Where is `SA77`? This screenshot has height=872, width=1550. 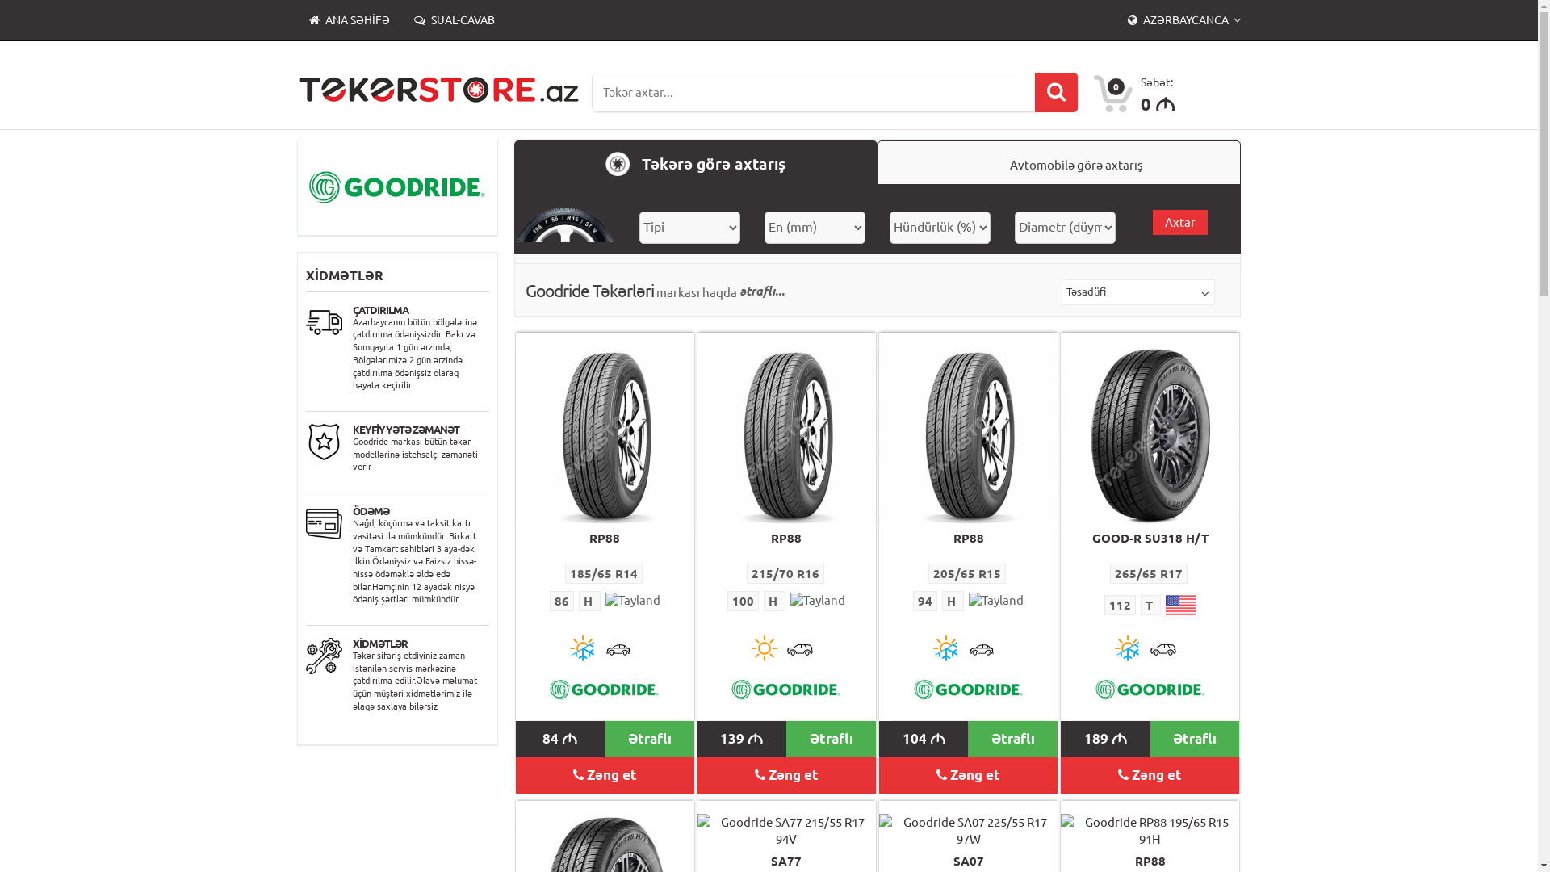
SA77 is located at coordinates (786, 861).